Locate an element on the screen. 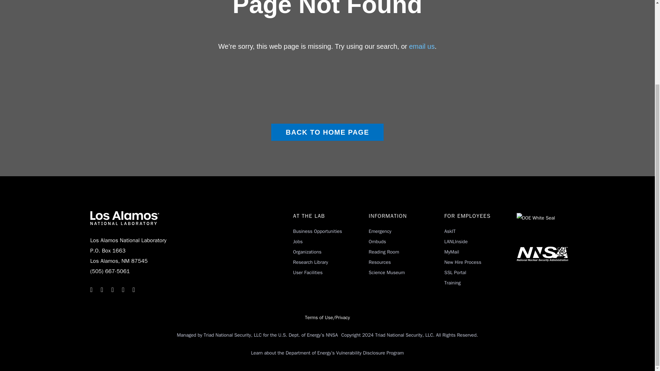  Emergency is located at coordinates (379, 231).